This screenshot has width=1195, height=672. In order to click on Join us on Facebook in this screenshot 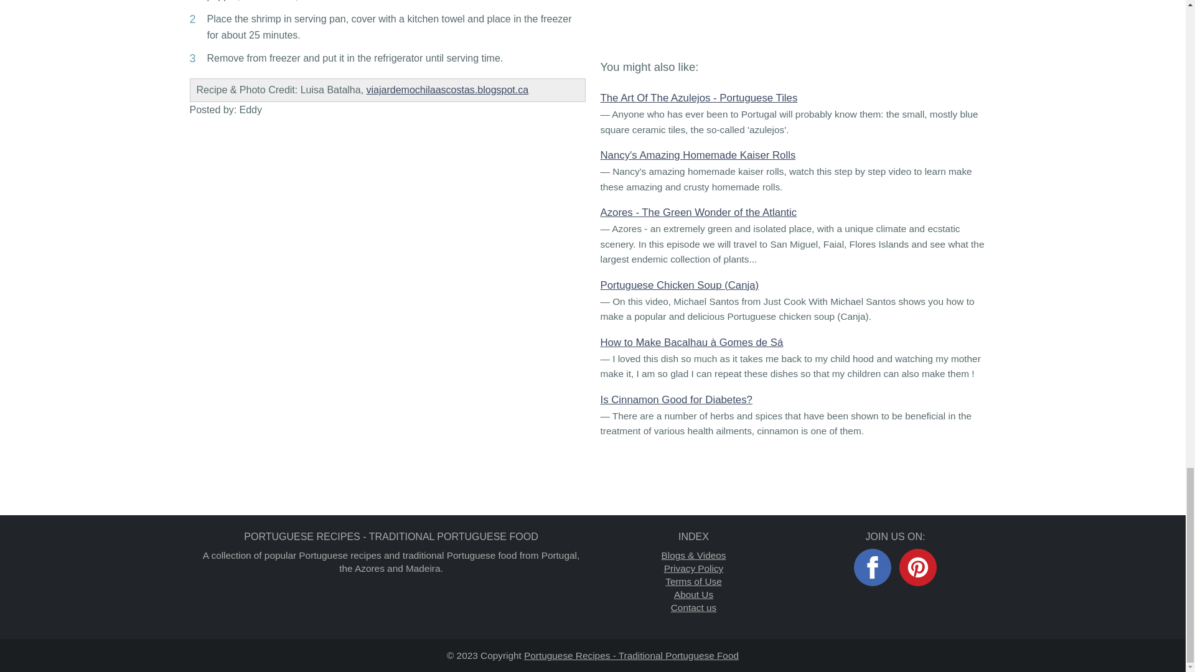, I will do `click(873, 567)`.